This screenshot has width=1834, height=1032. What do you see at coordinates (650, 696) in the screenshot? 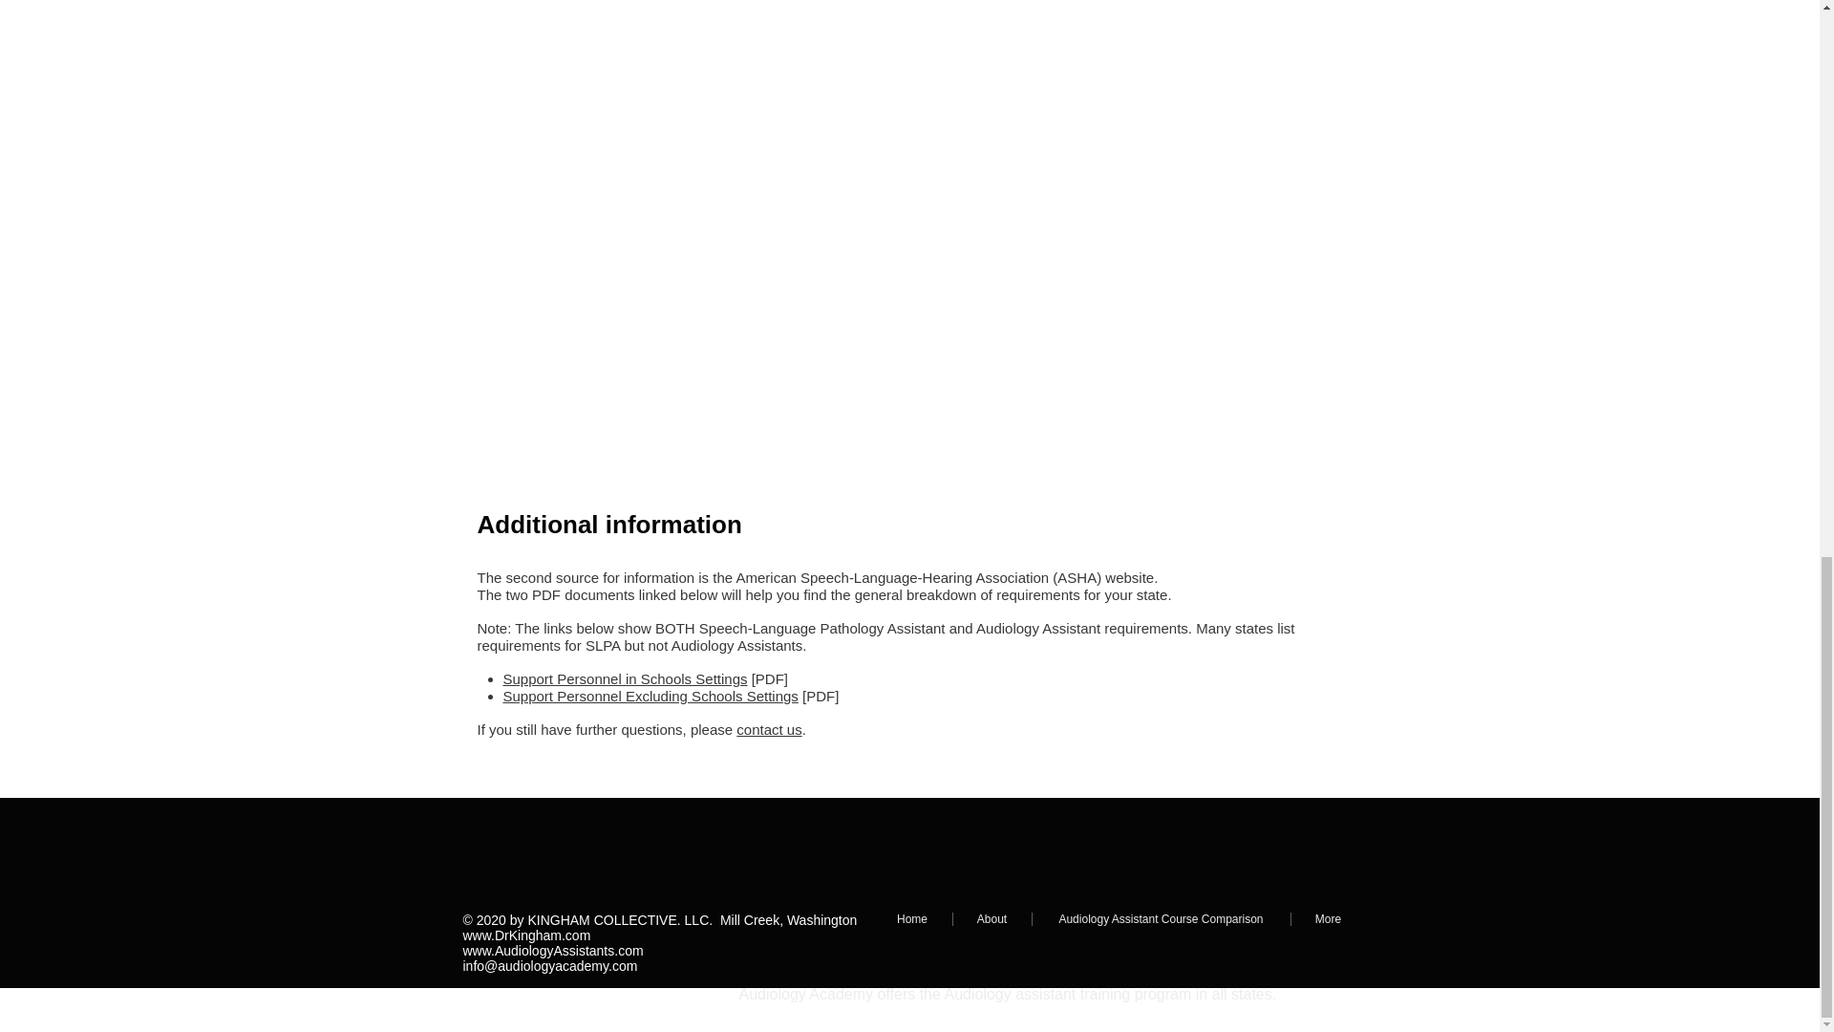
I see `Support Personnel Excluding Schools Settings` at bounding box center [650, 696].